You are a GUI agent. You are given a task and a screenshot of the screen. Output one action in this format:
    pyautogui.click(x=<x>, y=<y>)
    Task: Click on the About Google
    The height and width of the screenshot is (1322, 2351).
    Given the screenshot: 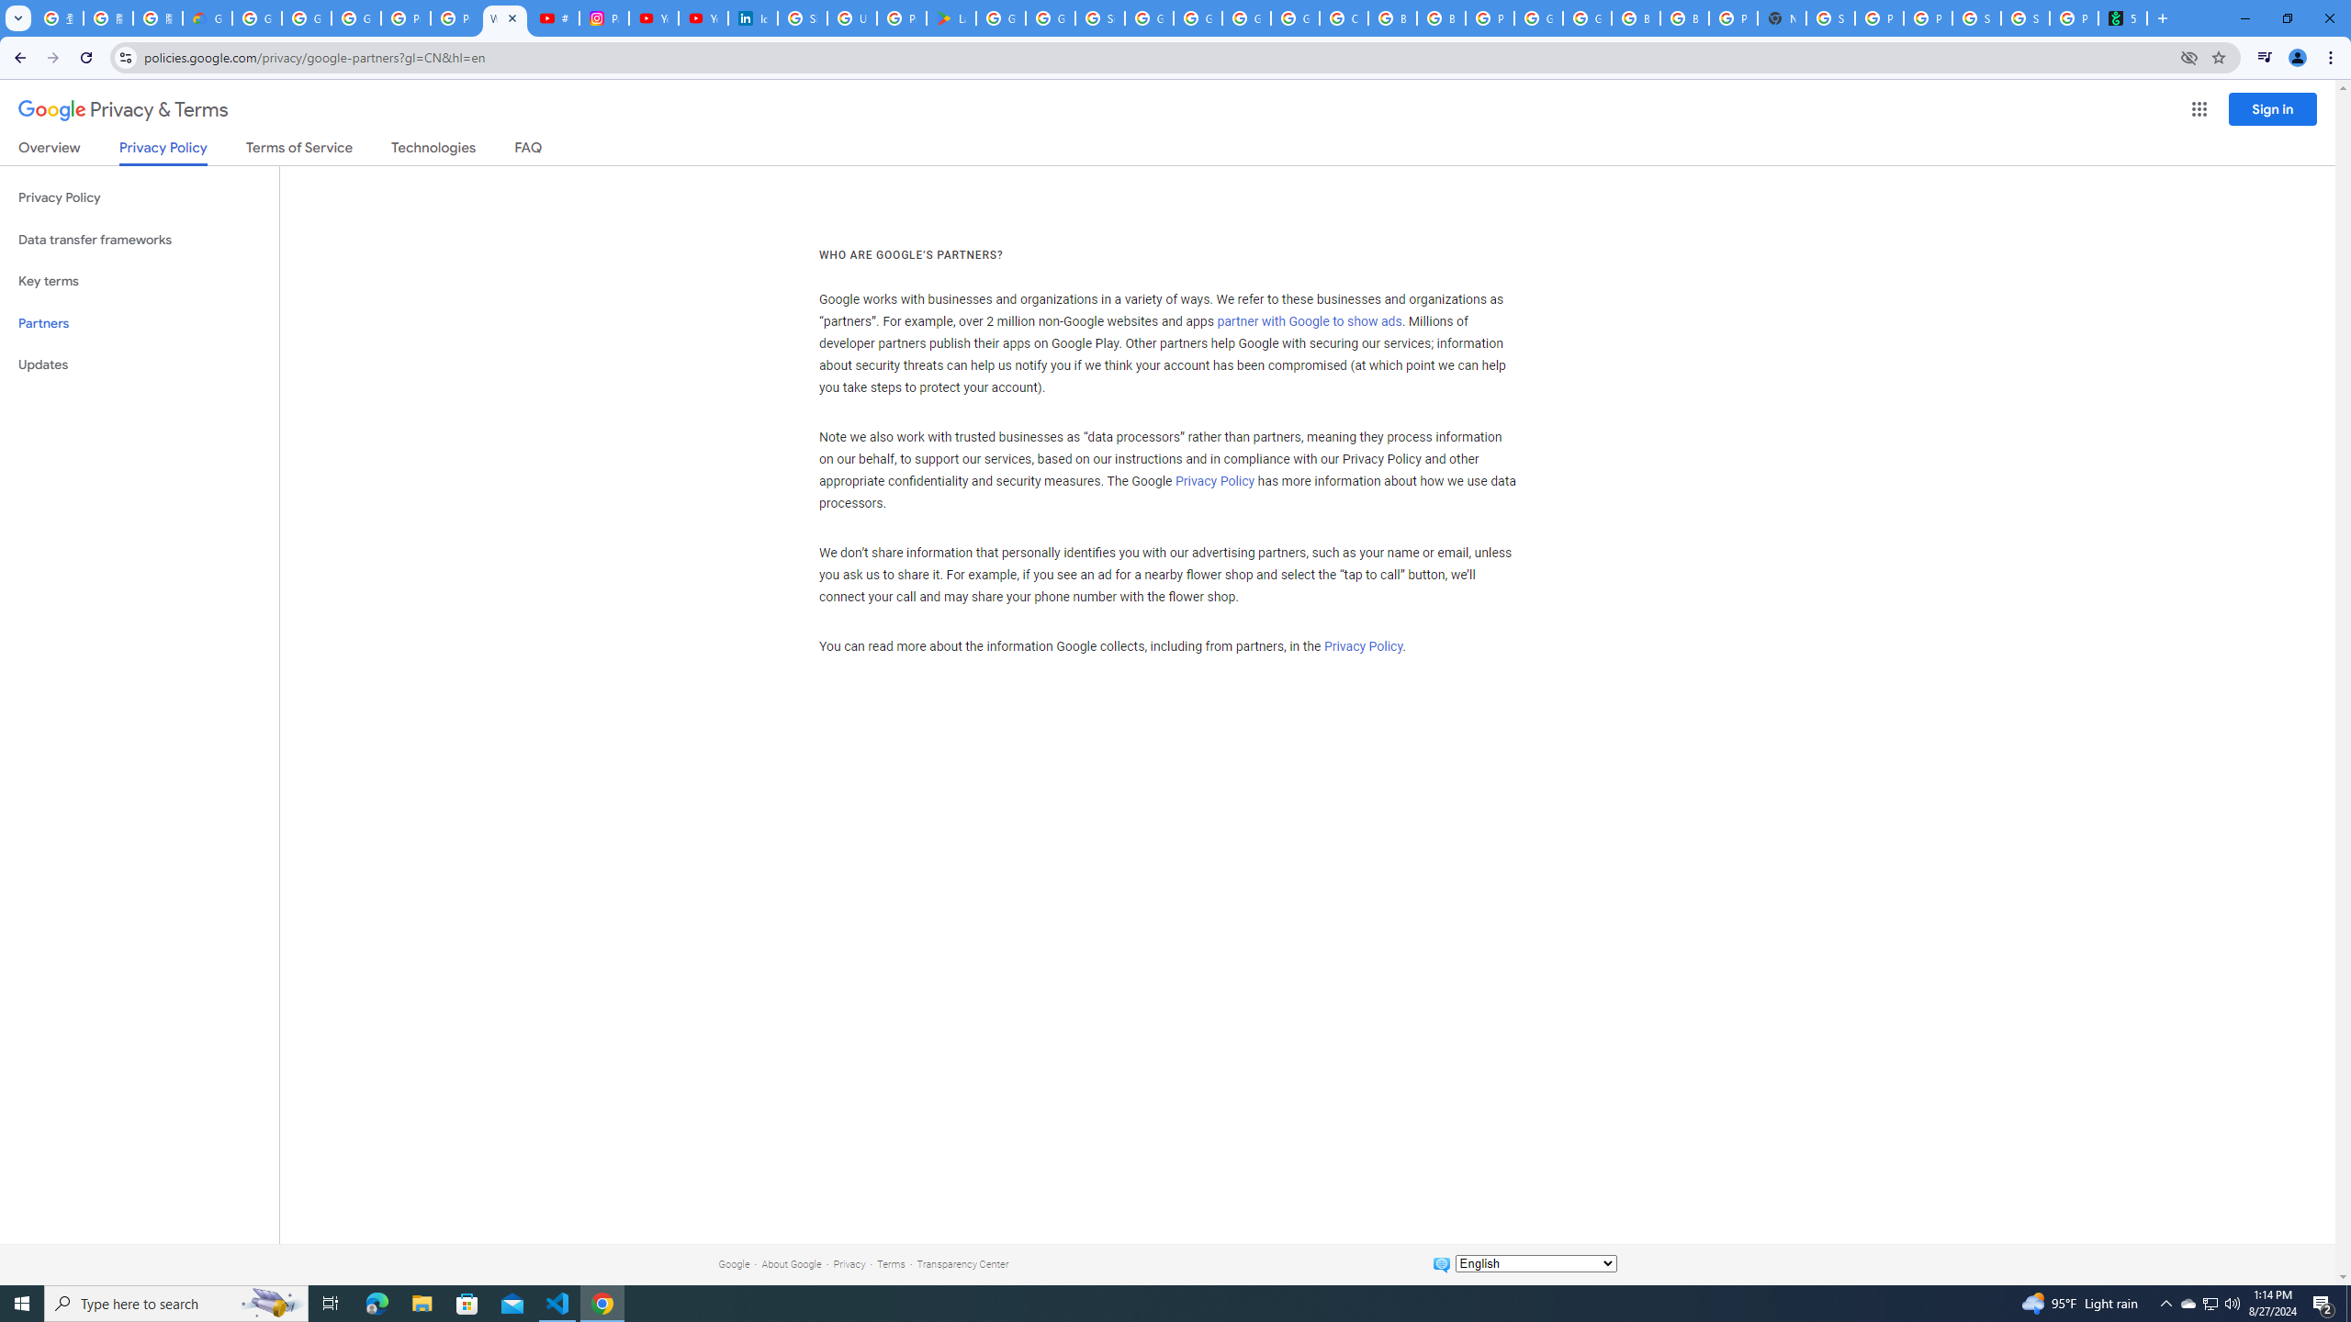 What is the action you would take?
    pyautogui.click(x=792, y=1263)
    